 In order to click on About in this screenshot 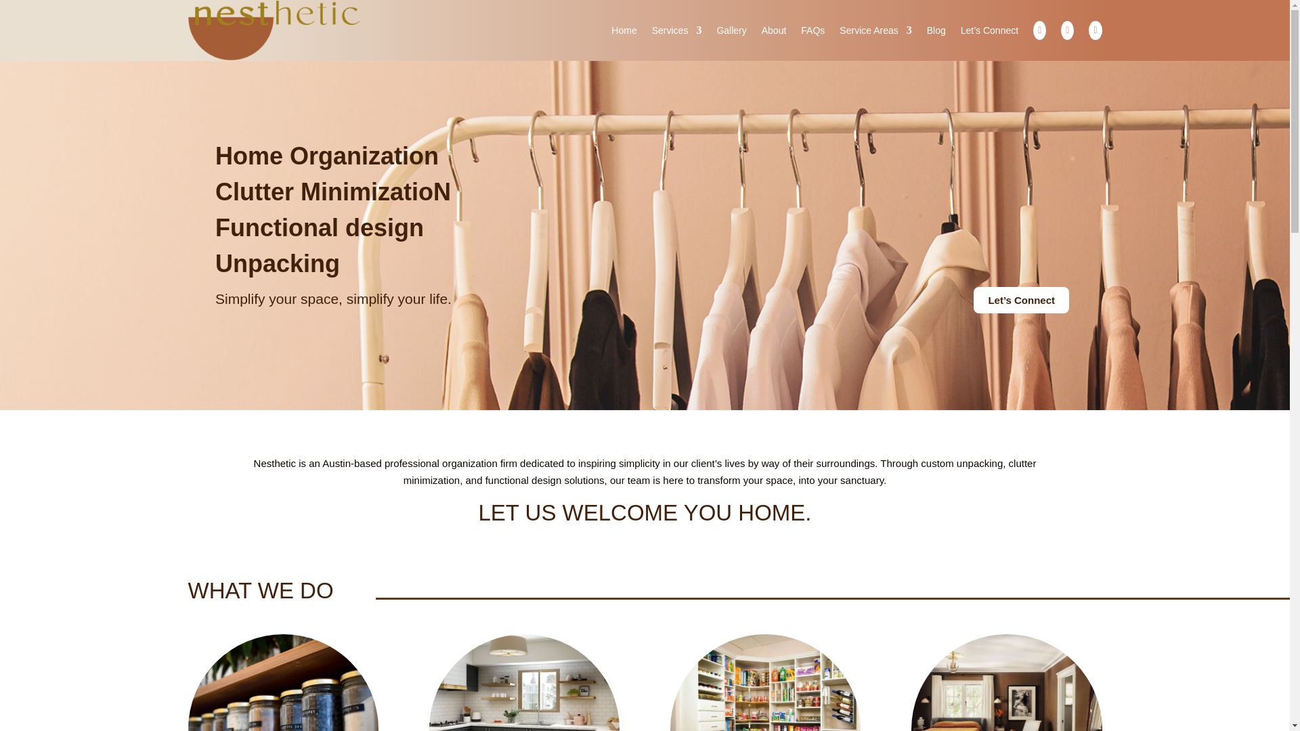, I will do `click(774, 30)`.